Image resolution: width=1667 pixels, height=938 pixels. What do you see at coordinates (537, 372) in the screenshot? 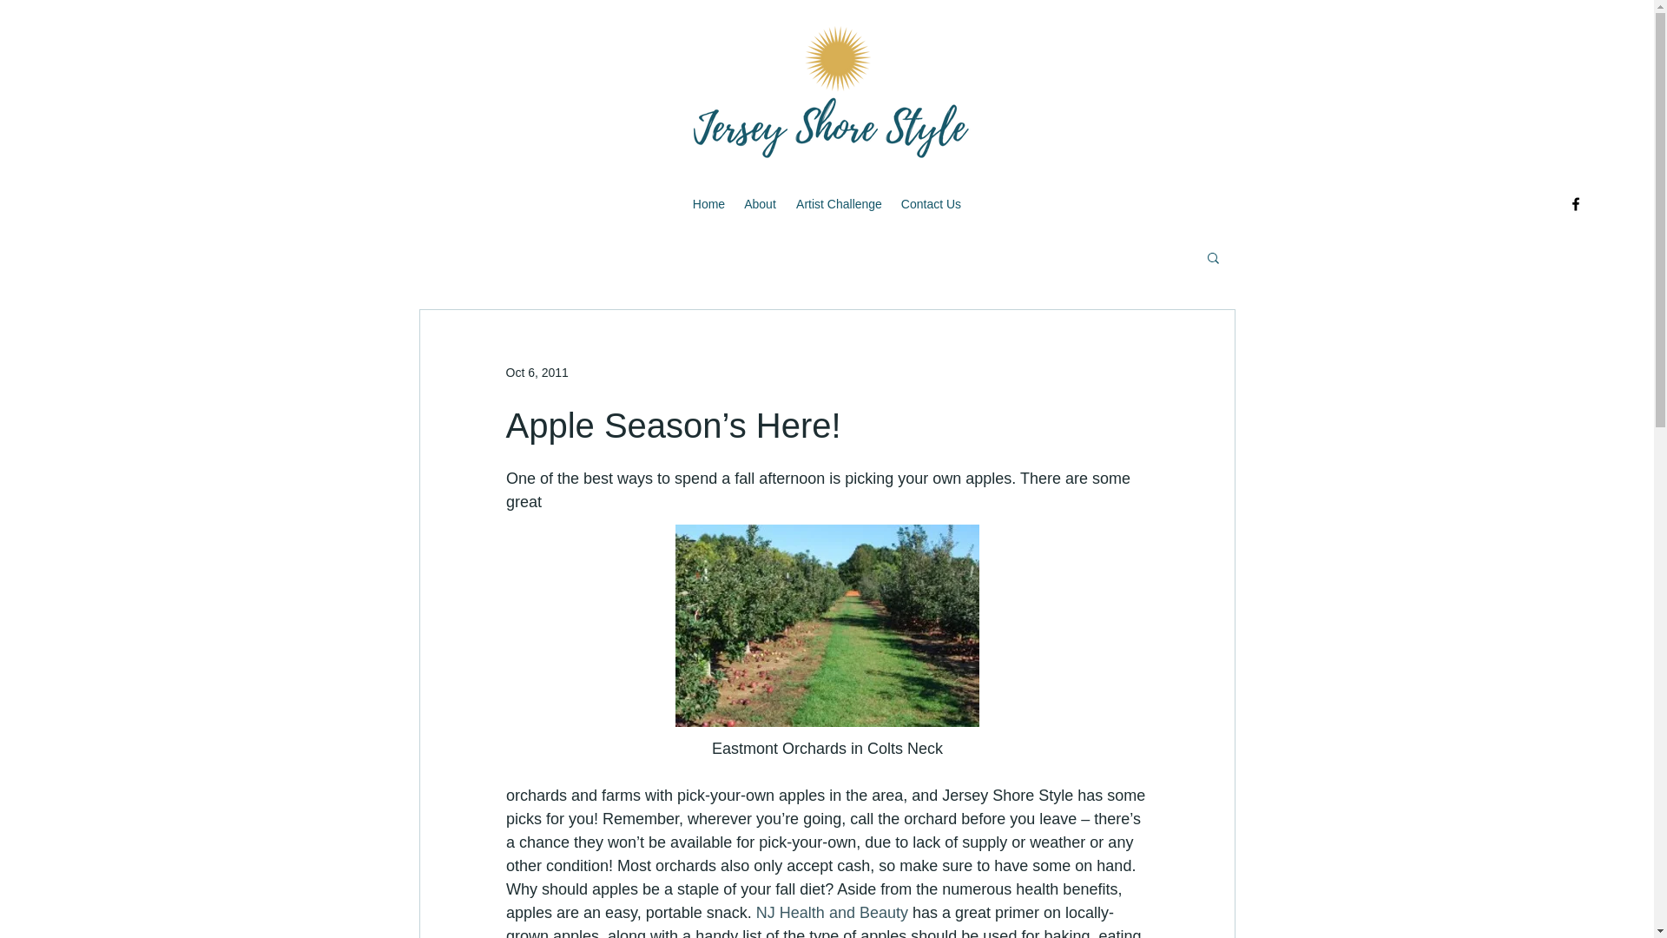
I see `Oct 6, 2011` at bounding box center [537, 372].